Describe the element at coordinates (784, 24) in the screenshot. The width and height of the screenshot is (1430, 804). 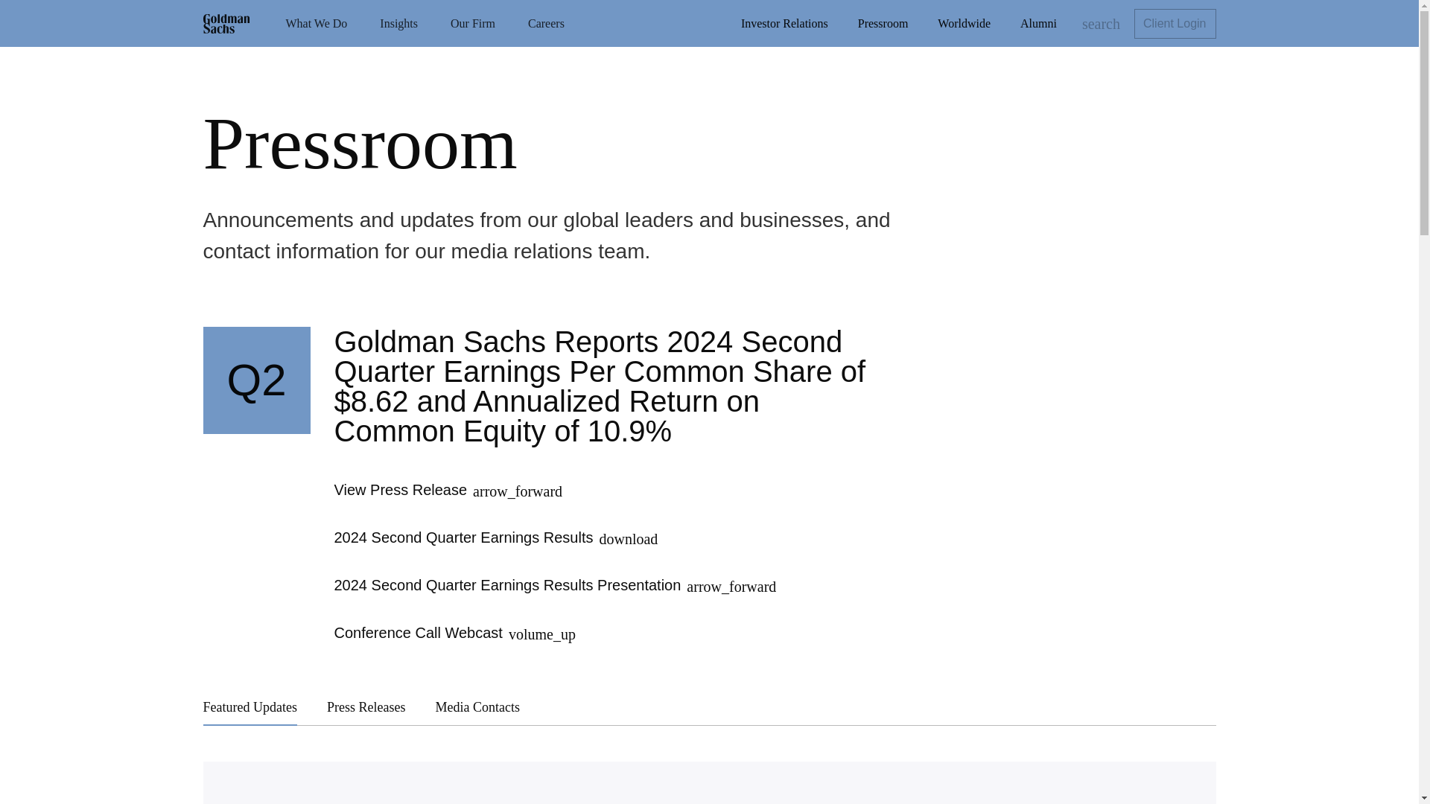
I see `Investor Relations` at that location.